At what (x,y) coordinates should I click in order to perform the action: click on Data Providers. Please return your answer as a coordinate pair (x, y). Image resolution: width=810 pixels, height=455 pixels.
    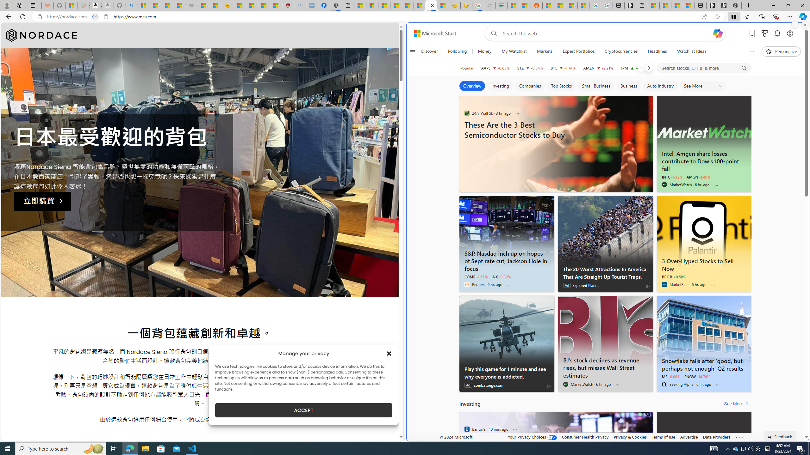
    Looking at the image, I should click on (717, 437).